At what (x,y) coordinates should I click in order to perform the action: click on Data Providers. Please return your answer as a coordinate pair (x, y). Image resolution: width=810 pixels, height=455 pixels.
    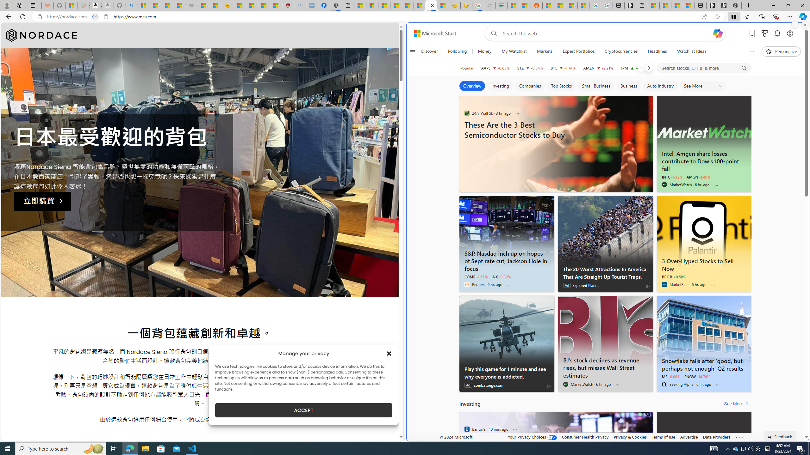
    Looking at the image, I should click on (717, 437).